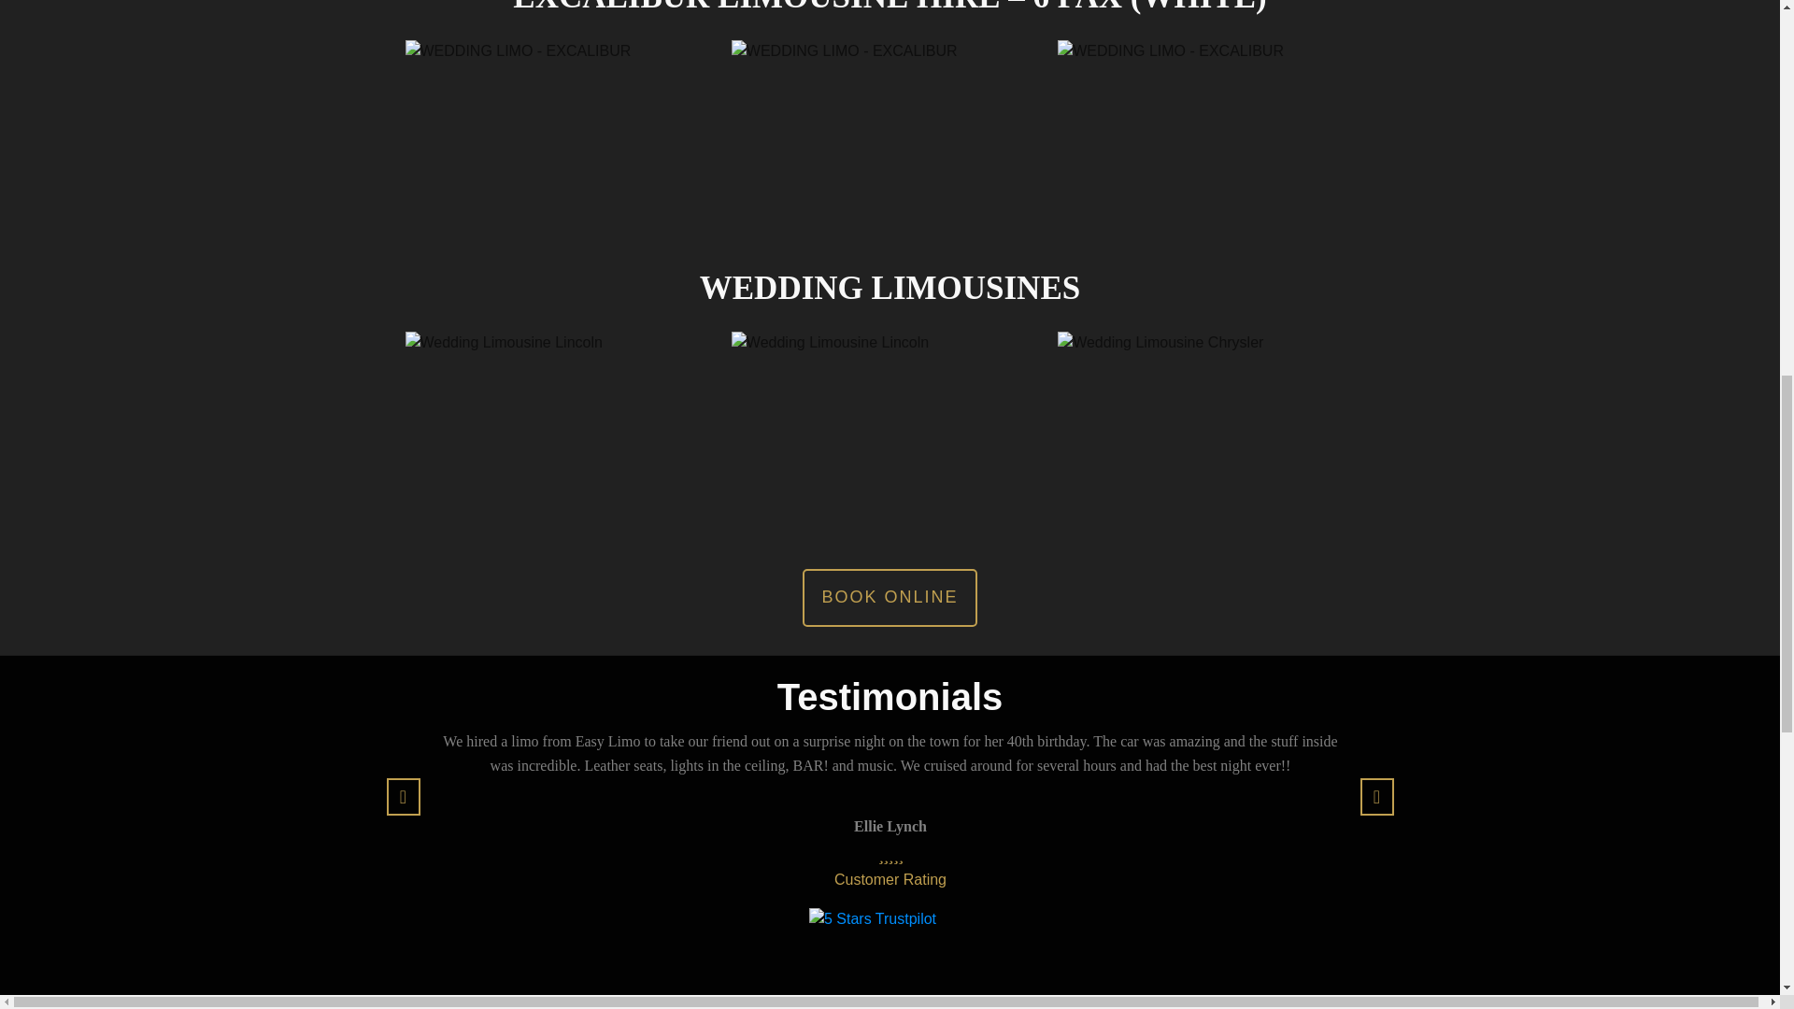 The image size is (1794, 1009). What do you see at coordinates (890, 144) in the screenshot?
I see `WEDDING LIMO  - EXCALIBUR` at bounding box center [890, 144].